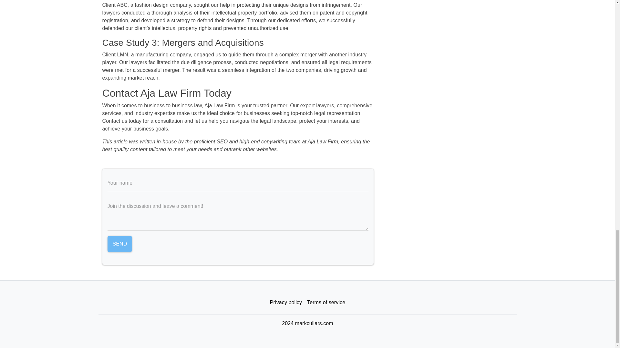 The height and width of the screenshot is (348, 620). What do you see at coordinates (326, 302) in the screenshot?
I see `Terms of service` at bounding box center [326, 302].